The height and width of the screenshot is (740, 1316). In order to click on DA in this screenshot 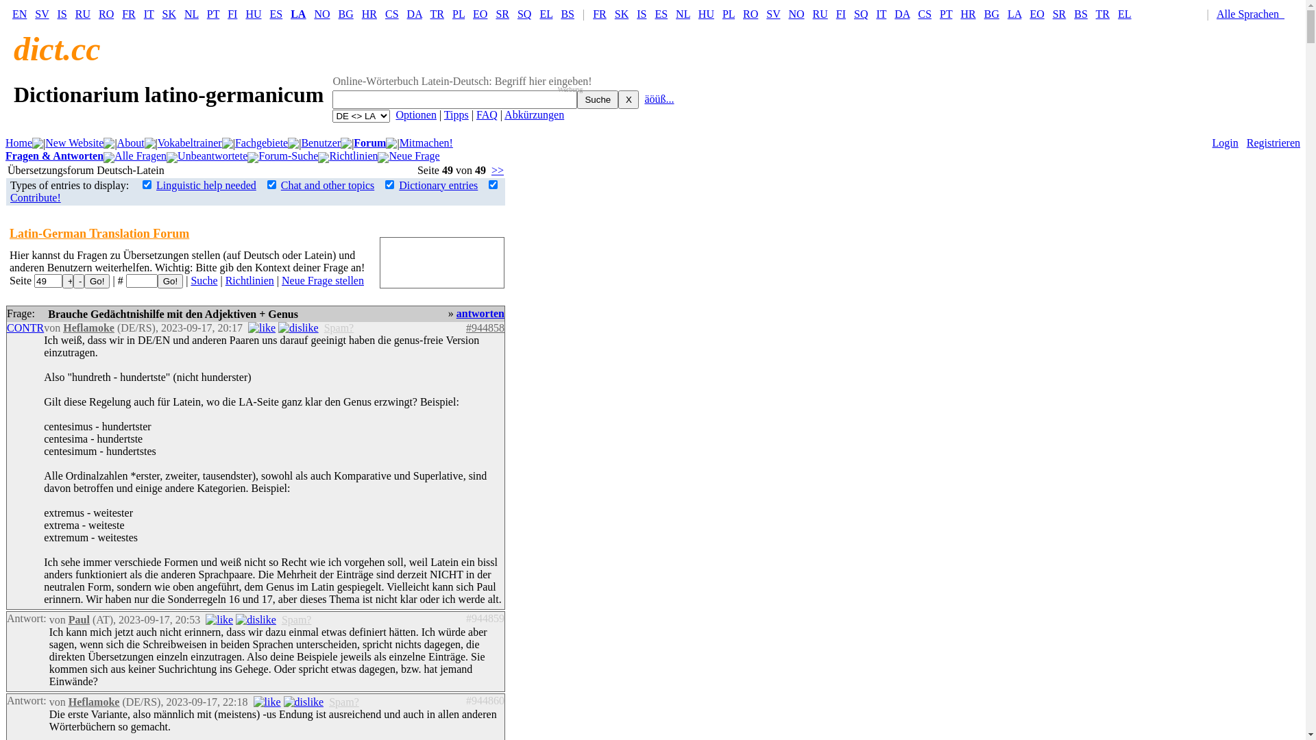, I will do `click(415, 14)`.